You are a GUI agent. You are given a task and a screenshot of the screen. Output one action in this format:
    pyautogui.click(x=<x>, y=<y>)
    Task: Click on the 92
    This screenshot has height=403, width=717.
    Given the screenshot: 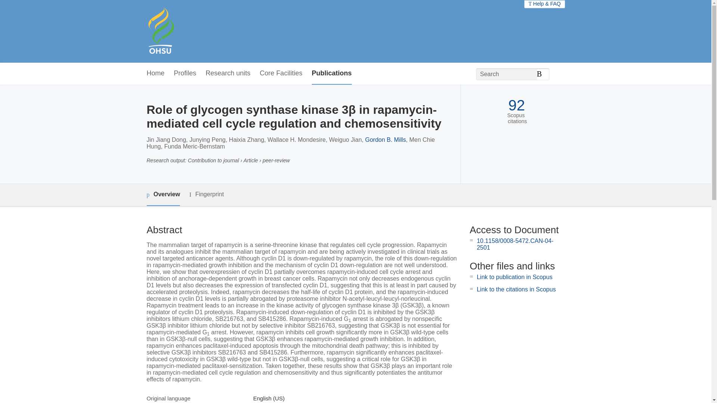 What is the action you would take?
    pyautogui.click(x=516, y=105)
    